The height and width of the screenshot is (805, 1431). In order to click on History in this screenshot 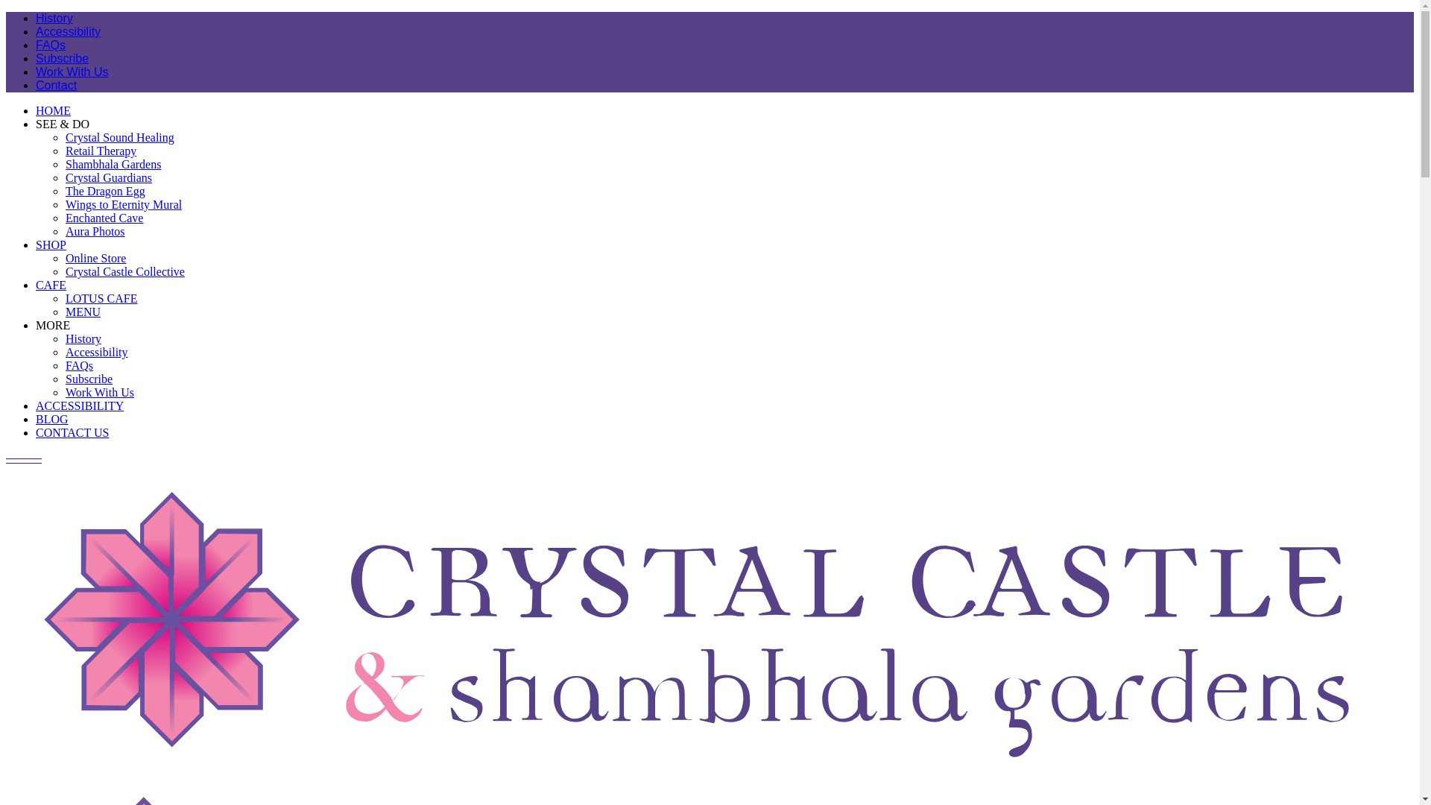, I will do `click(54, 18)`.